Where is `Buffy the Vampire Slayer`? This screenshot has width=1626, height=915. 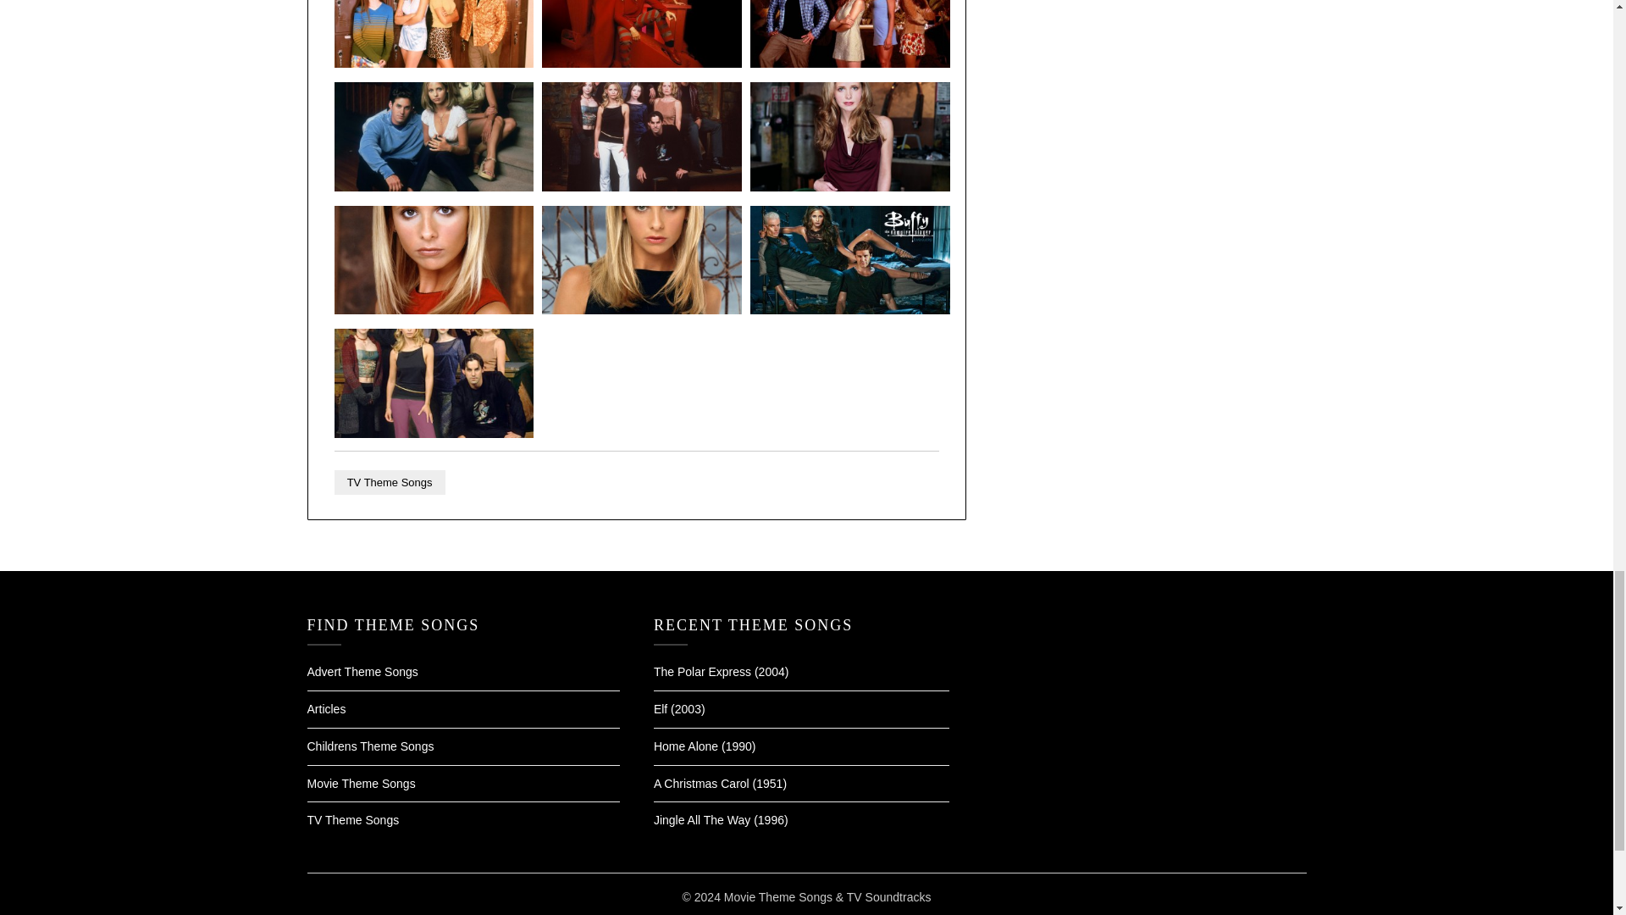 Buffy the Vampire Slayer is located at coordinates (641, 186).